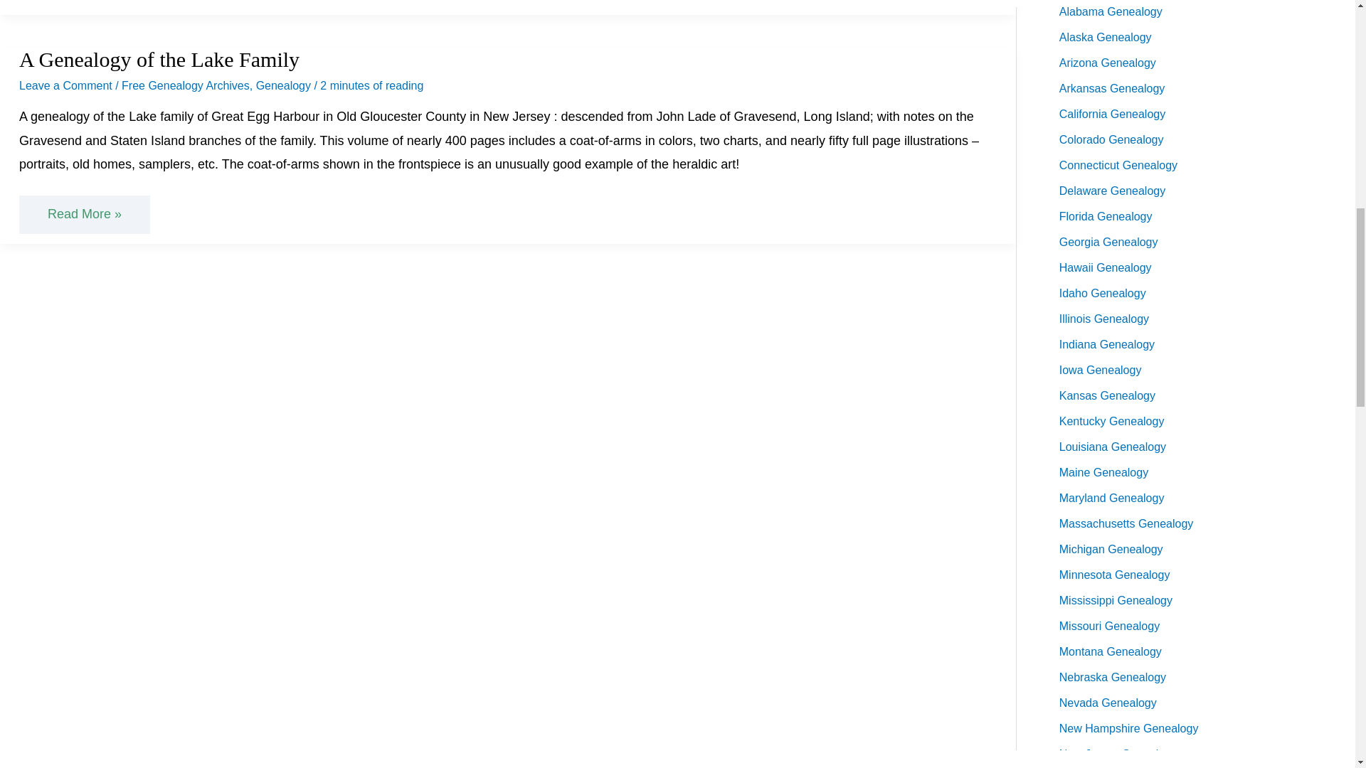 Image resolution: width=1366 pixels, height=768 pixels. Describe the element at coordinates (1111, 139) in the screenshot. I see `Colorado Genealogy` at that location.